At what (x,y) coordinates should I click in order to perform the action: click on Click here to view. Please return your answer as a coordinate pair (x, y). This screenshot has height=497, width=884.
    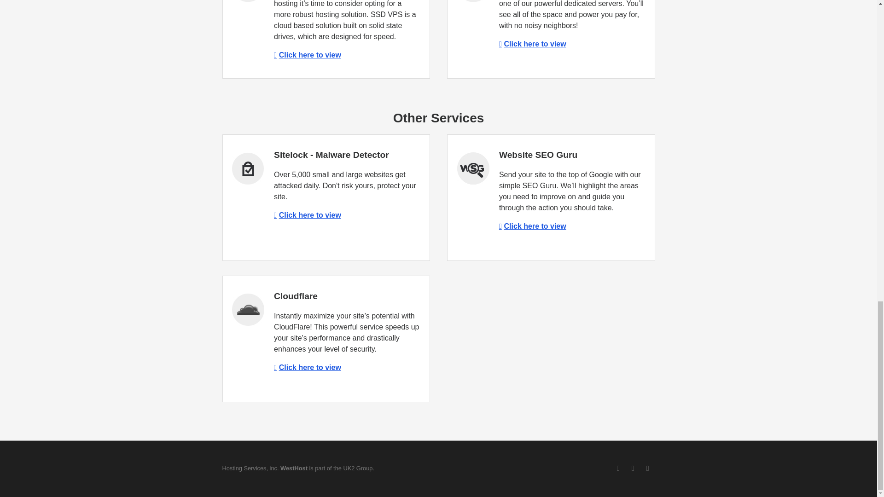
    Looking at the image, I should click on (533, 44).